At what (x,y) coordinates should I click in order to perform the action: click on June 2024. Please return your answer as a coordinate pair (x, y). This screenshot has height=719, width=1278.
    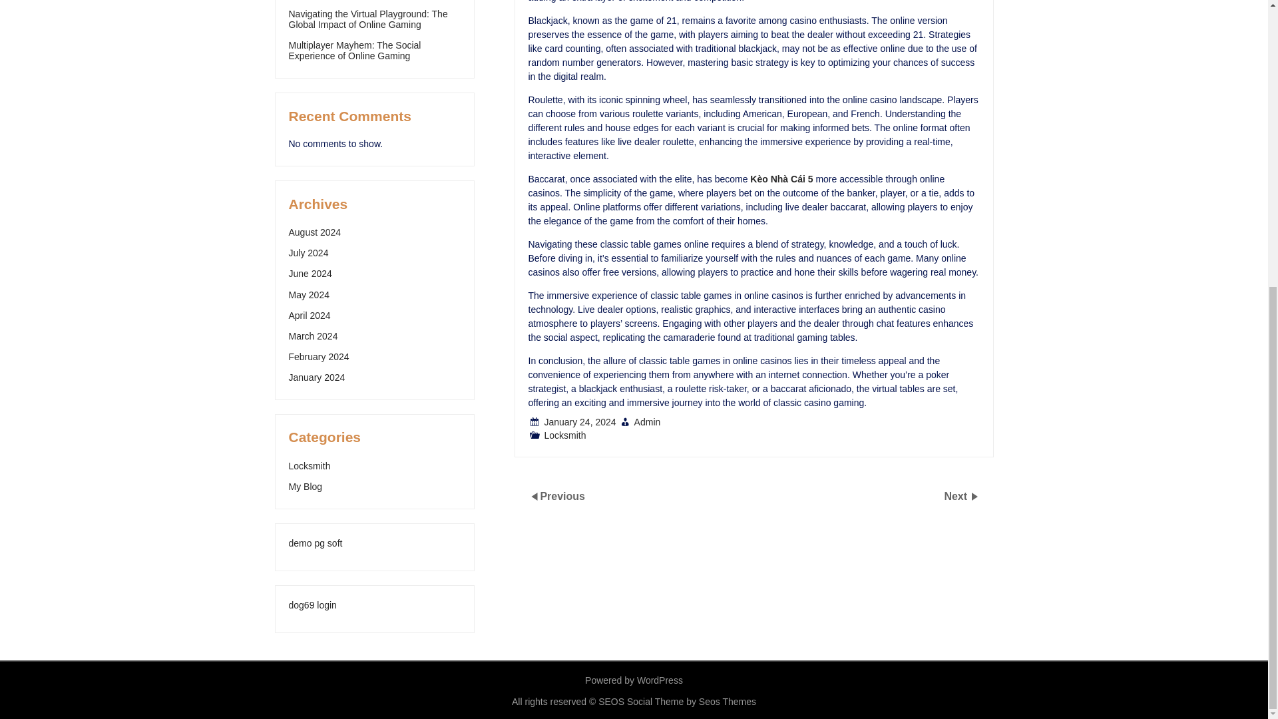
    Looking at the image, I should click on (310, 273).